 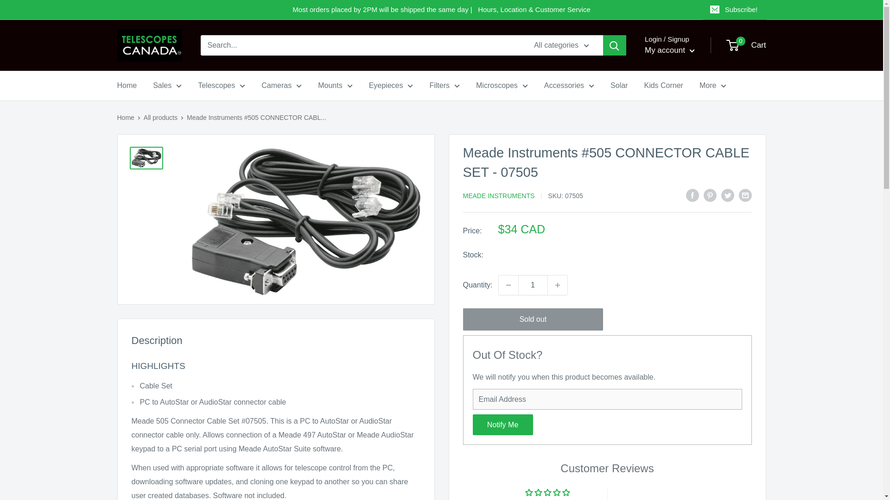 What do you see at coordinates (508, 285) in the screenshot?
I see `Decrease quantity by 1` at bounding box center [508, 285].